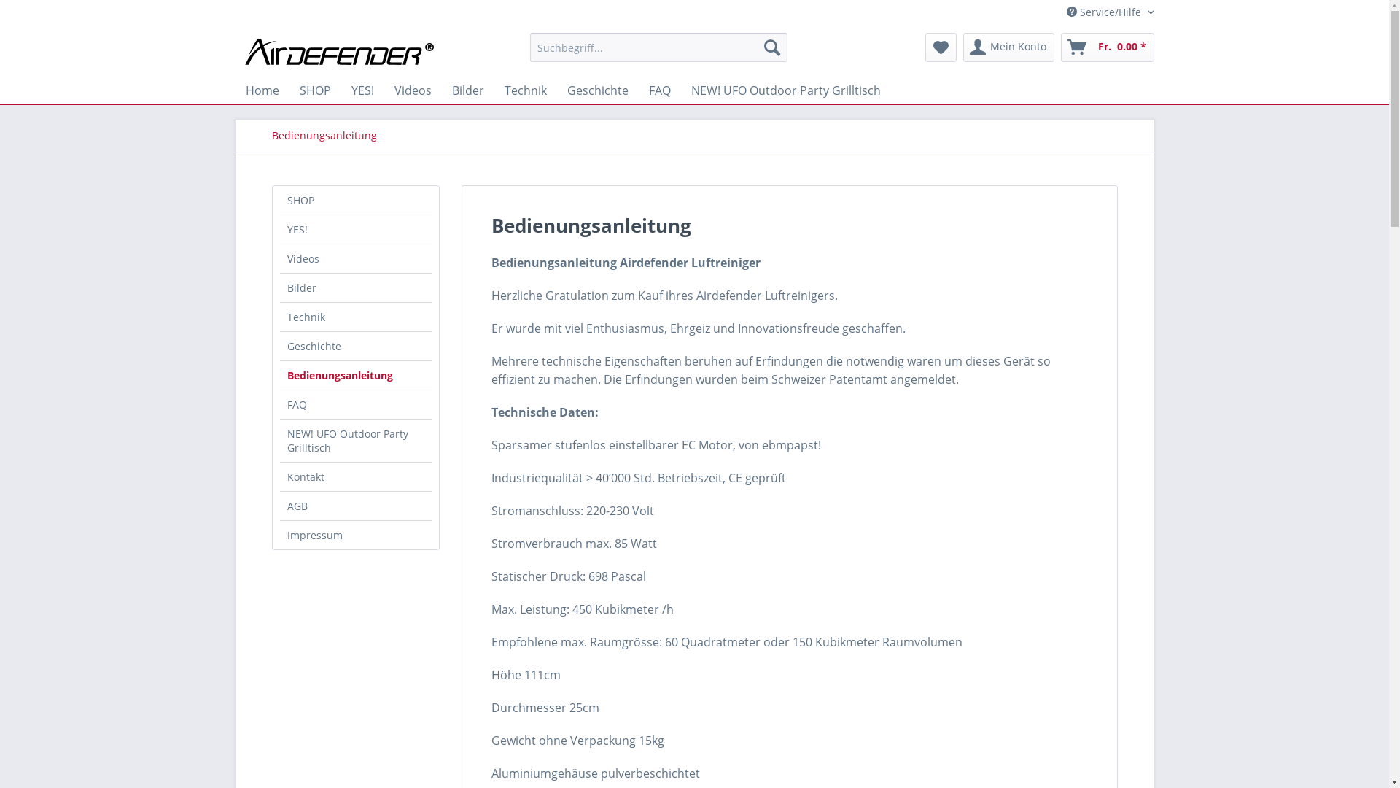 The image size is (1400, 788). Describe the element at coordinates (1008, 47) in the screenshot. I see `Mein Konto` at that location.